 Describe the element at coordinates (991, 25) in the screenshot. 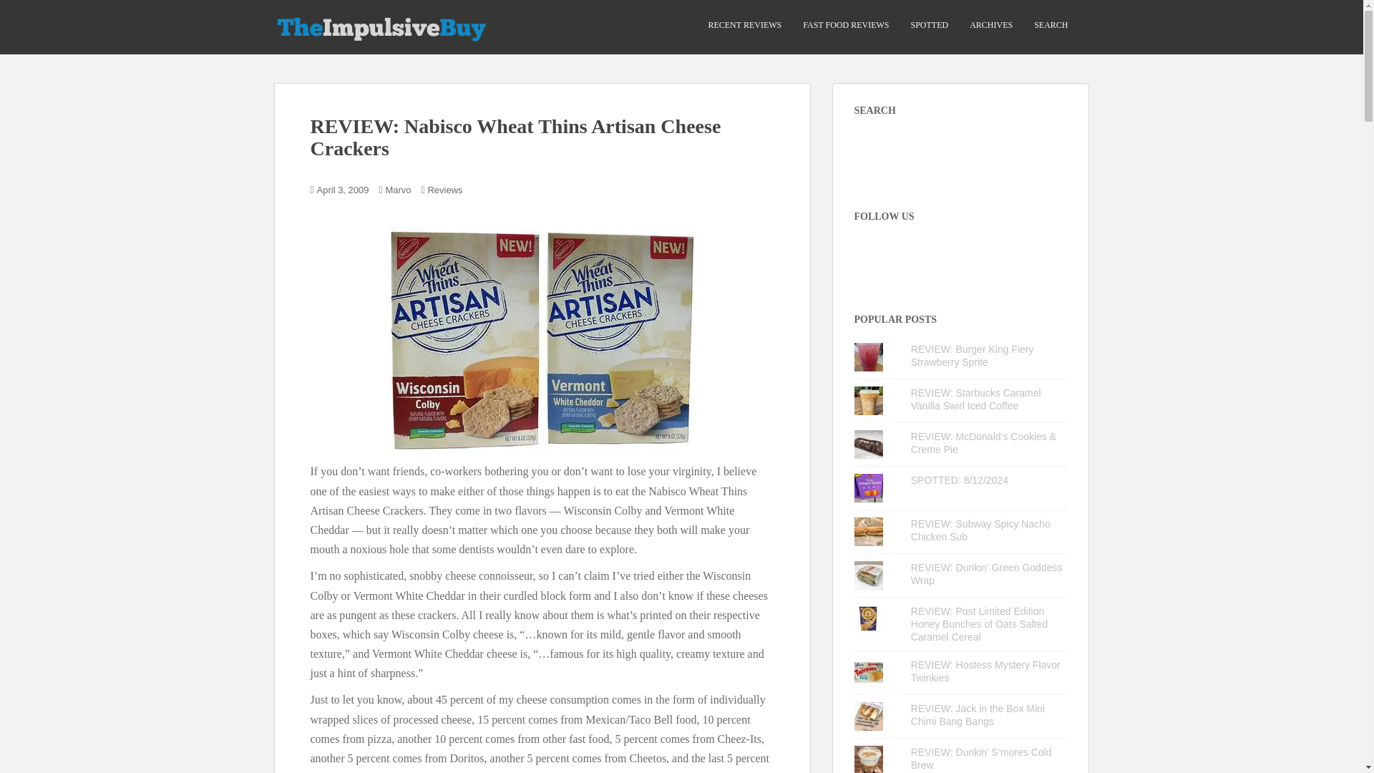

I see `ARCHIVES` at that location.